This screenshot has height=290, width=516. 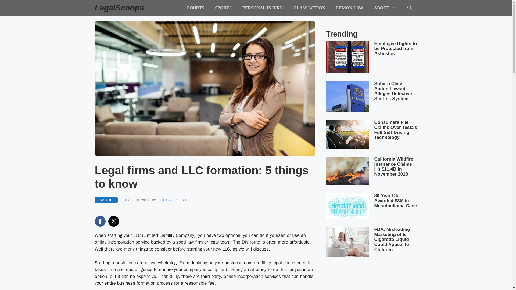 I want to click on ABOUT, so click(x=385, y=8).